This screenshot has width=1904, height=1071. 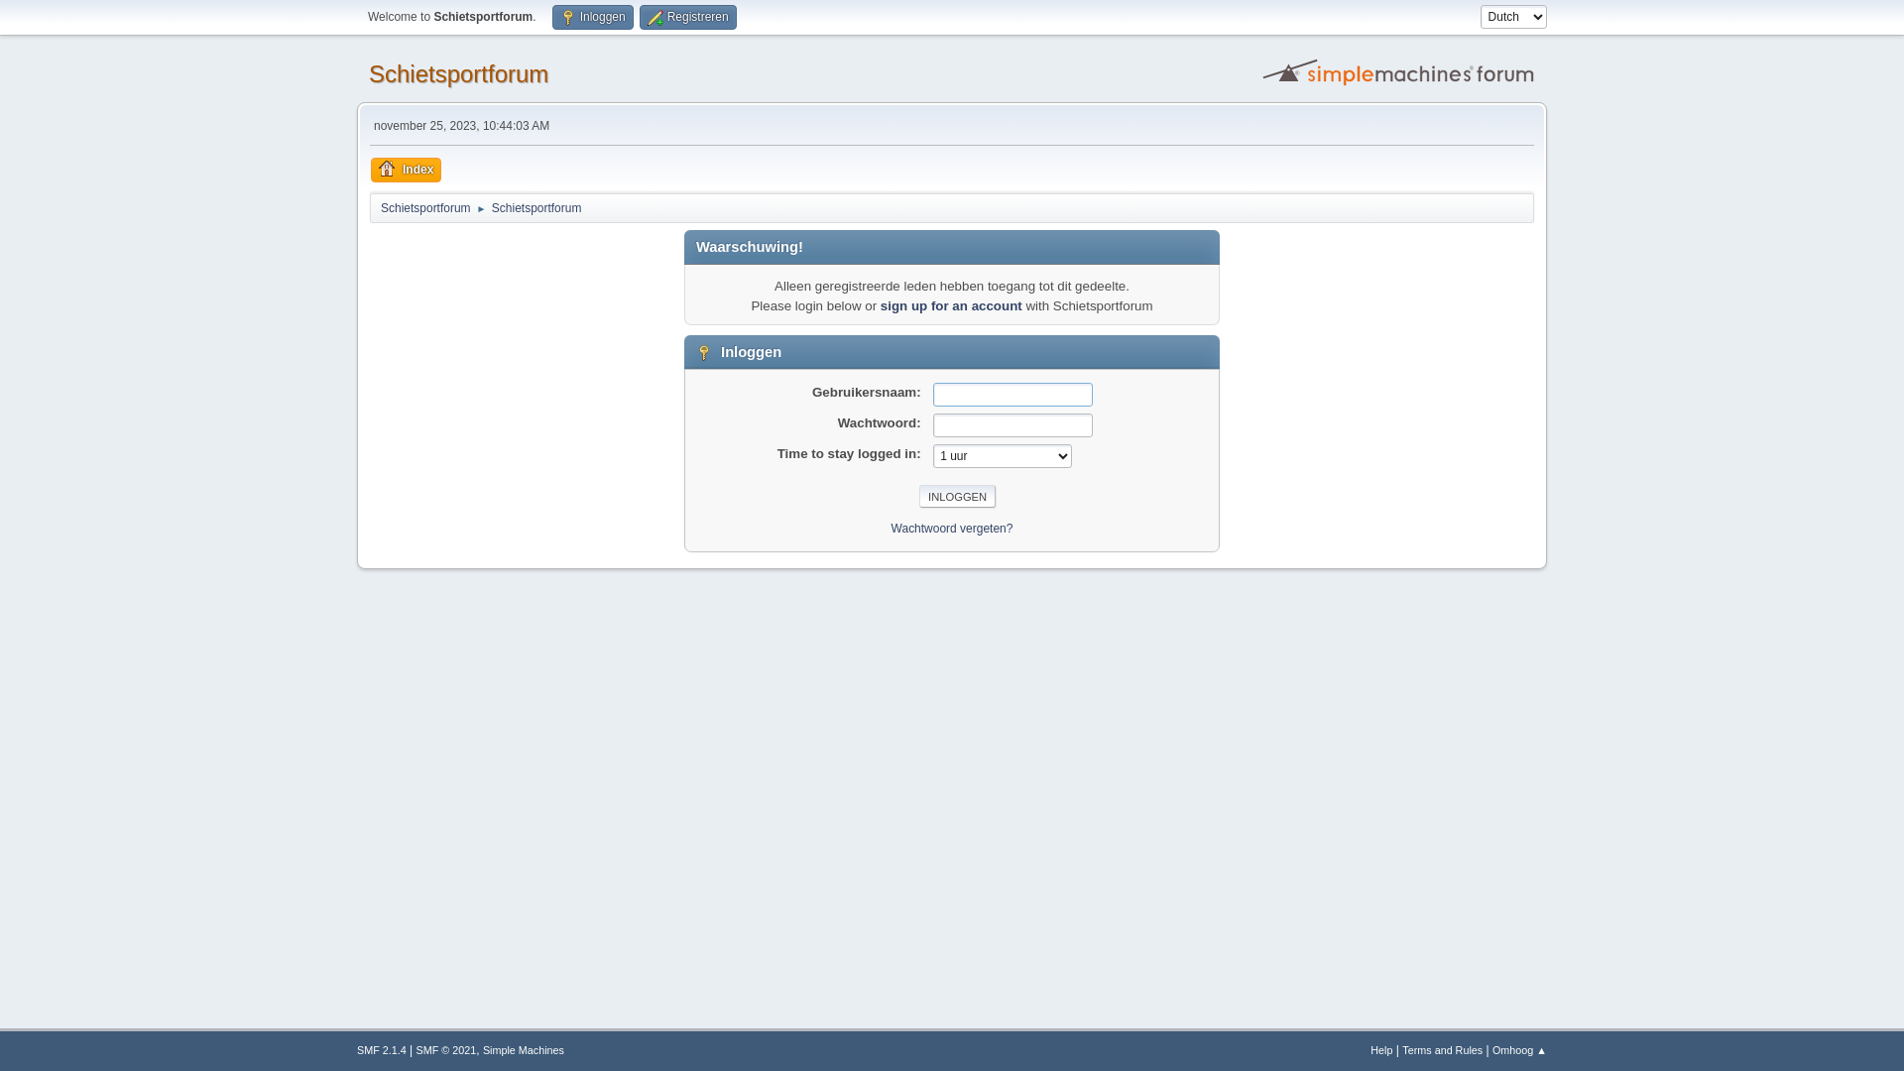 What do you see at coordinates (524, 1050) in the screenshot?
I see `Simple Machines` at bounding box center [524, 1050].